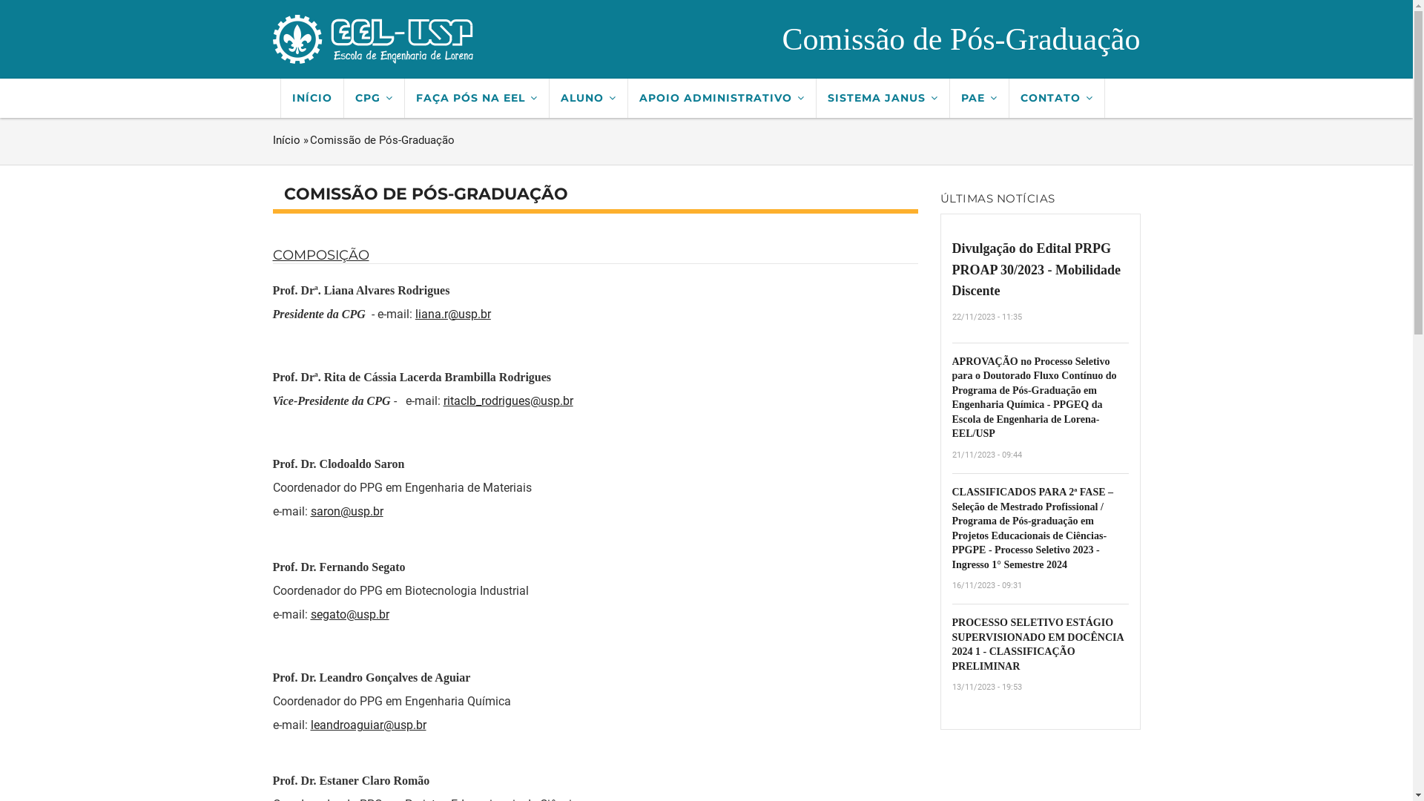  What do you see at coordinates (979, 98) in the screenshot?
I see `PAE` at bounding box center [979, 98].